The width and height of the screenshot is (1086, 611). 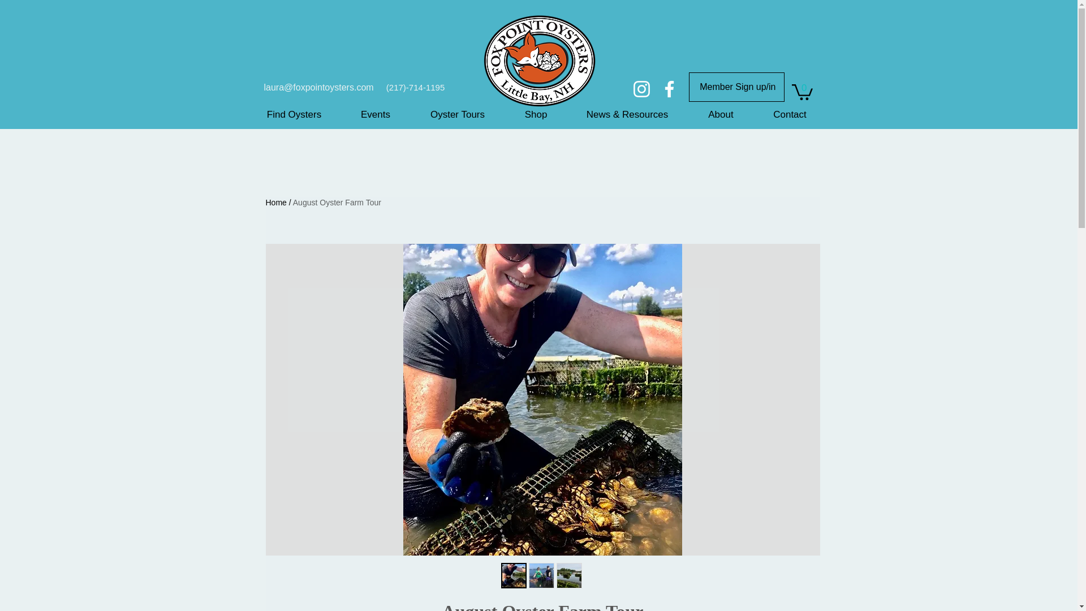 I want to click on About, so click(x=721, y=114).